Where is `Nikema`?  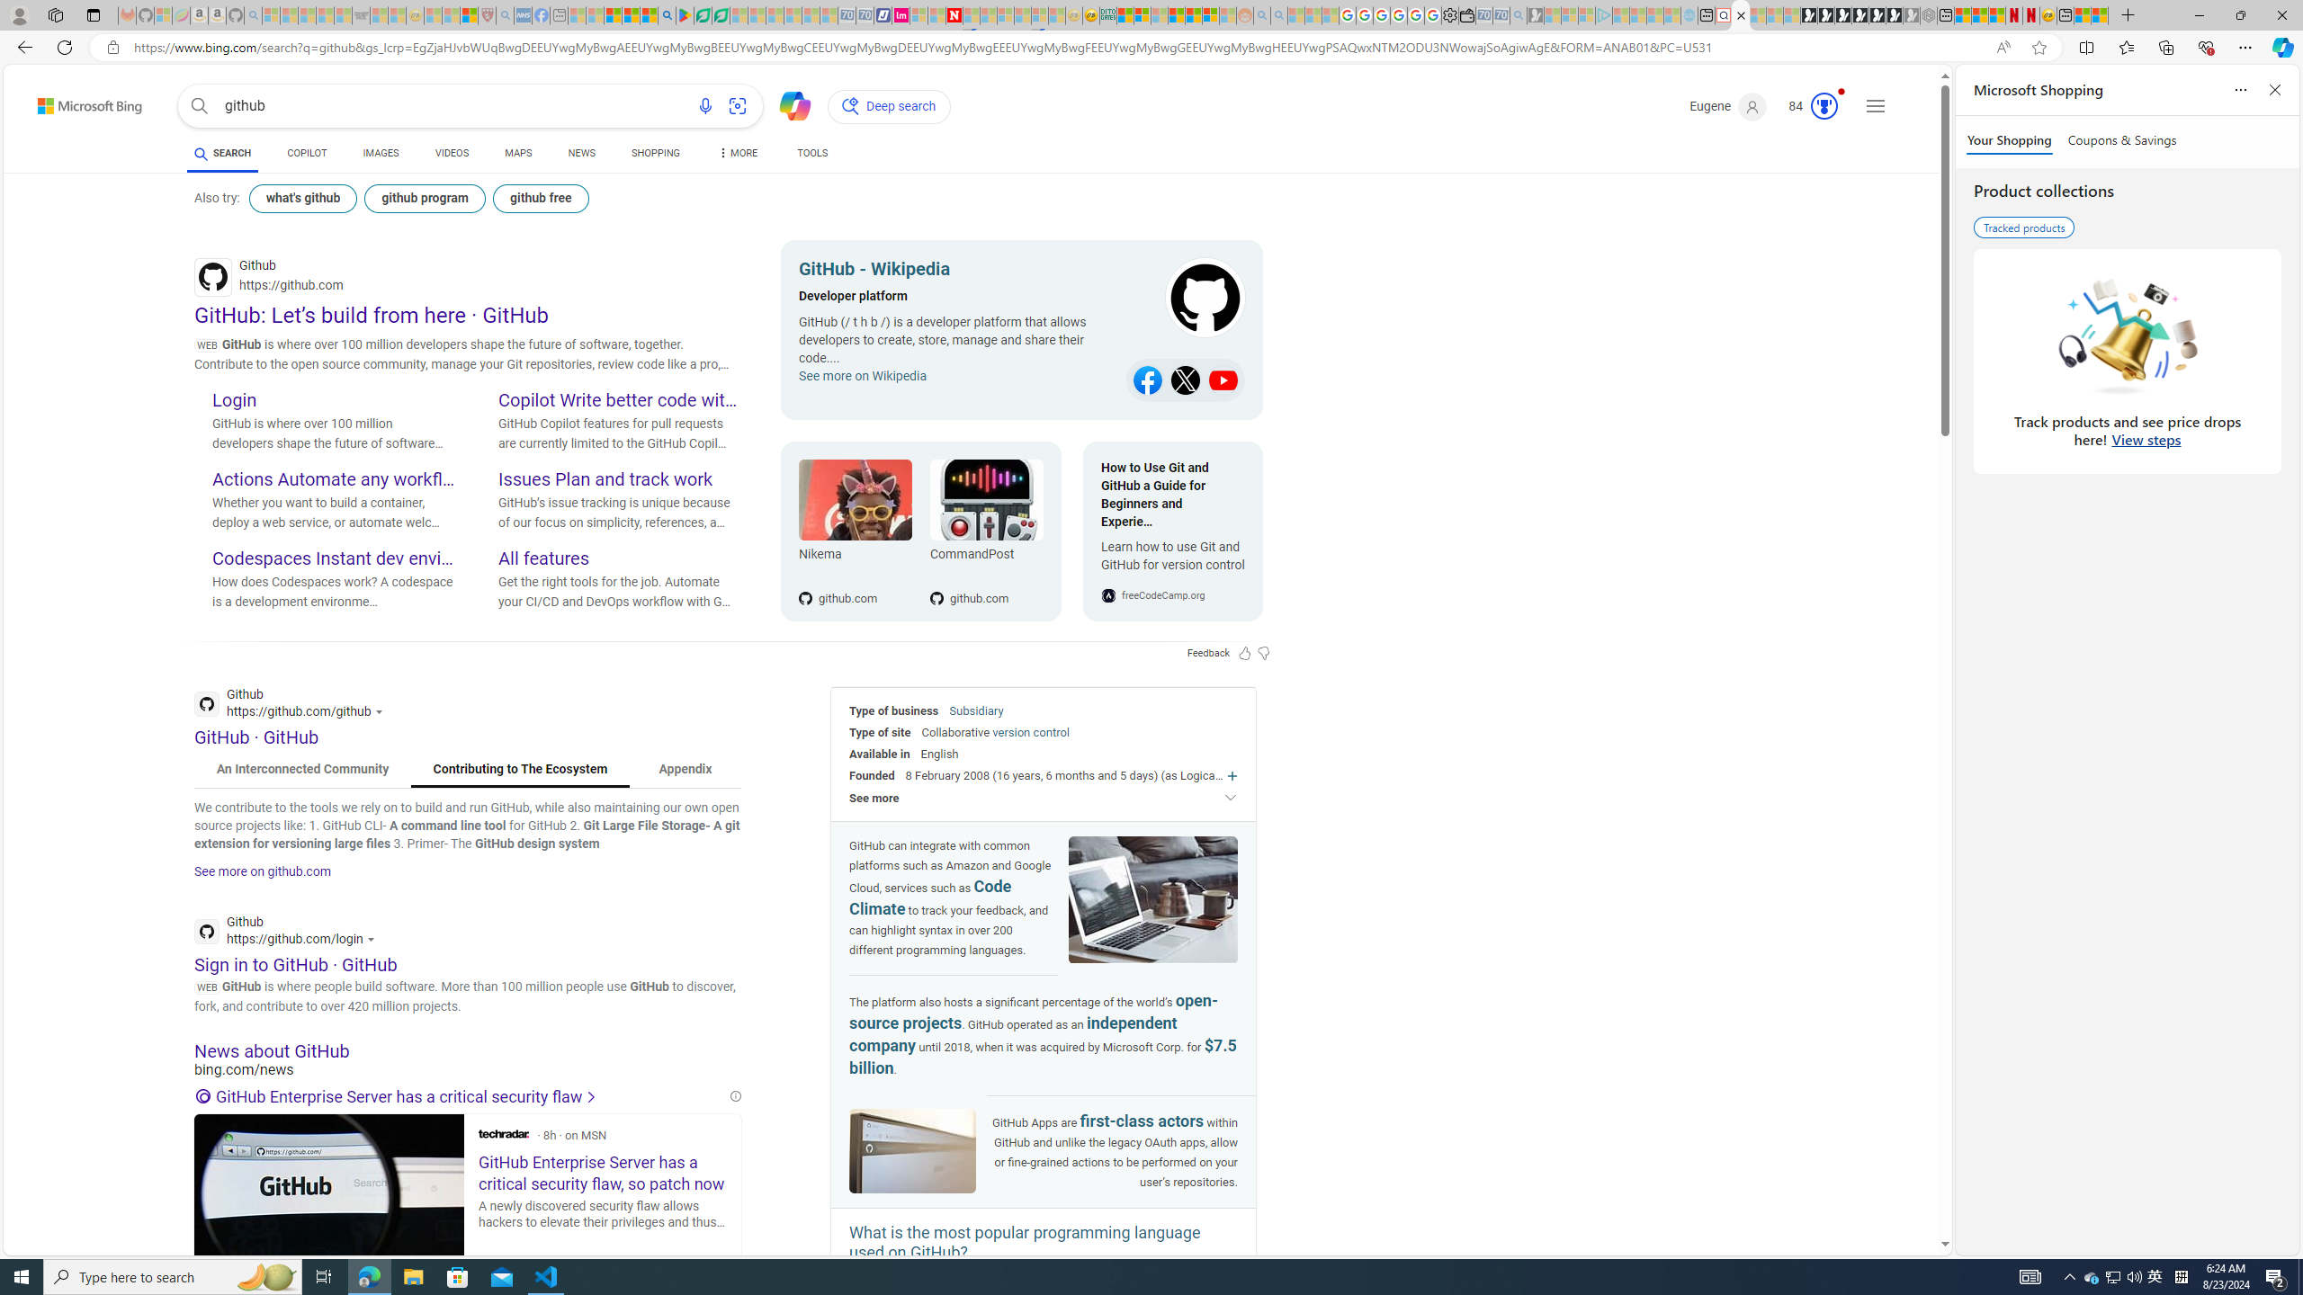
Nikema is located at coordinates (855, 558).